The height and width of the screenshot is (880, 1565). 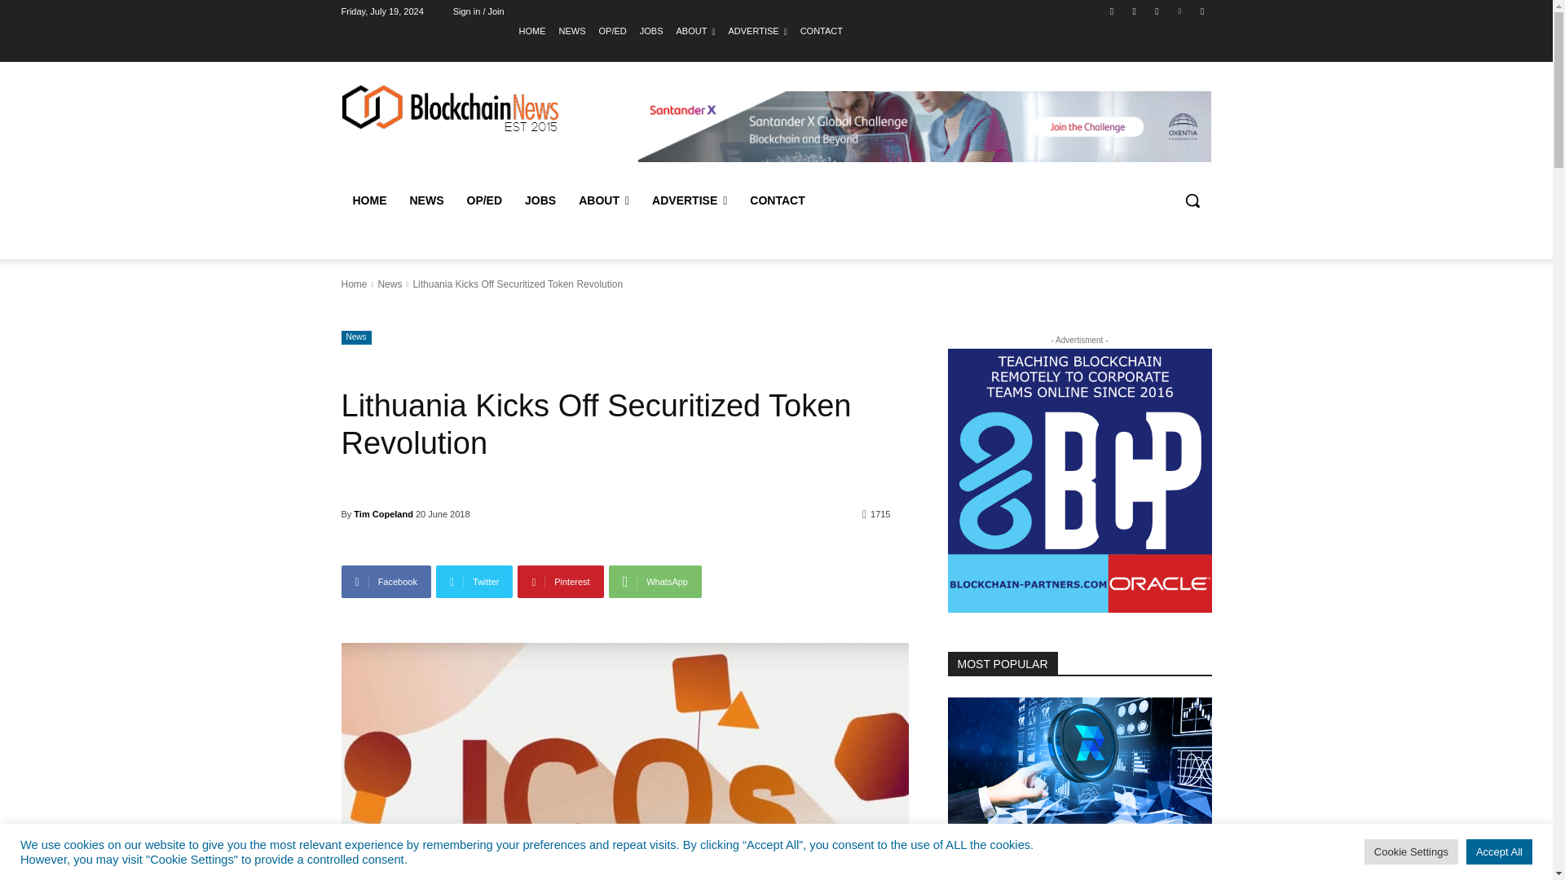 I want to click on ABOUT, so click(x=695, y=30).